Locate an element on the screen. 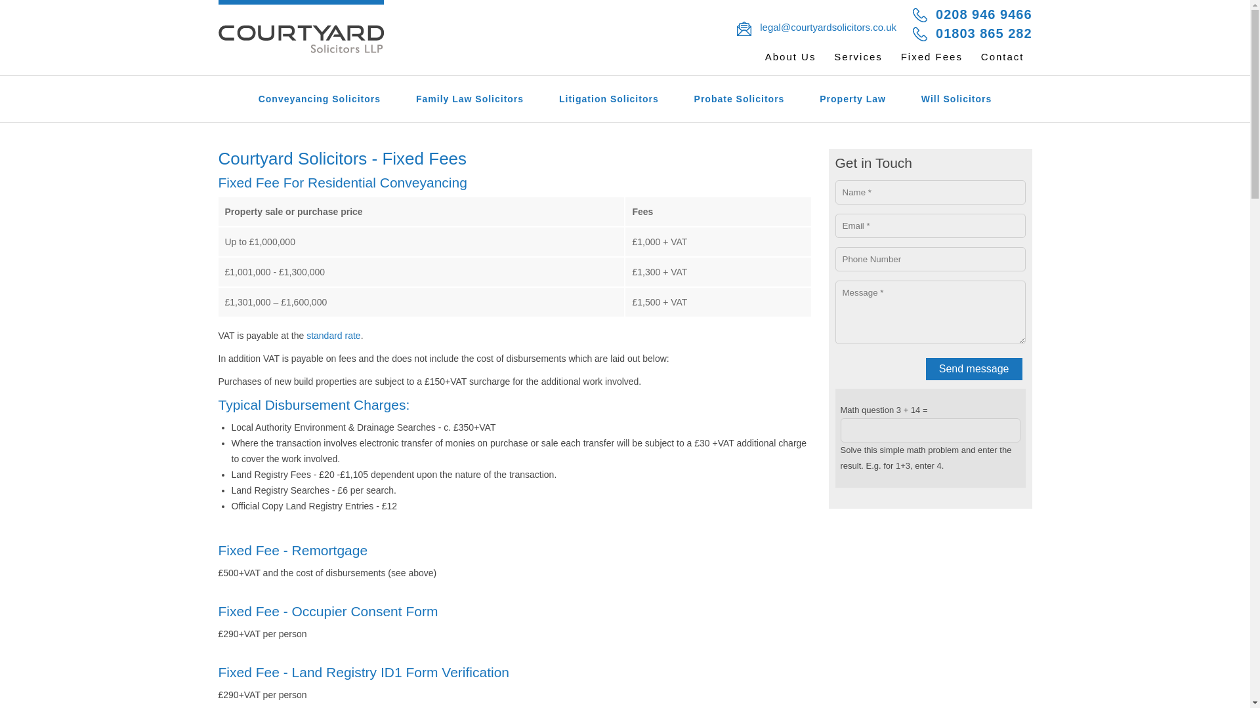  Fixed Fee - Occupier Consent Form is located at coordinates (327, 611).